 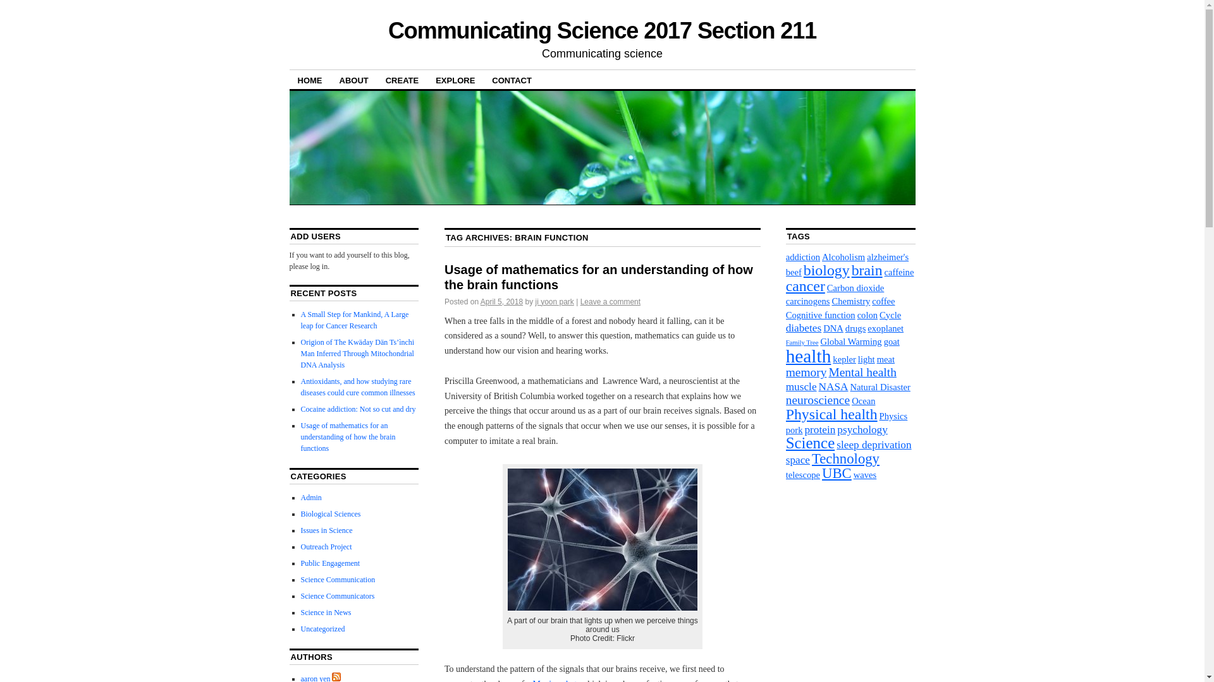 What do you see at coordinates (610, 301) in the screenshot?
I see `Leave a comment` at bounding box center [610, 301].